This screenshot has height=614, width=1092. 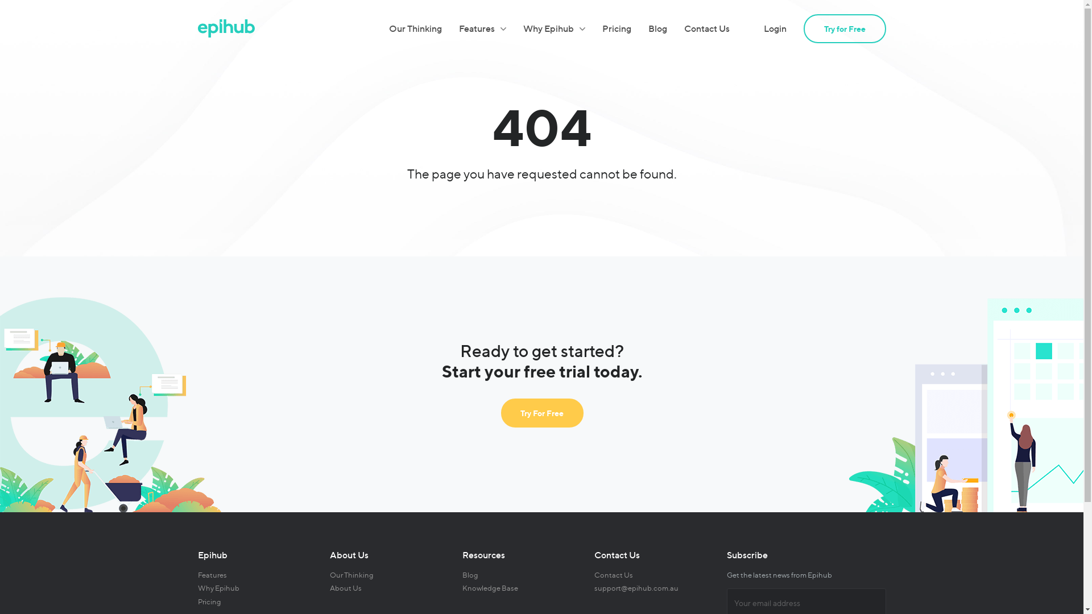 What do you see at coordinates (554, 28) in the screenshot?
I see `Why Epihub` at bounding box center [554, 28].